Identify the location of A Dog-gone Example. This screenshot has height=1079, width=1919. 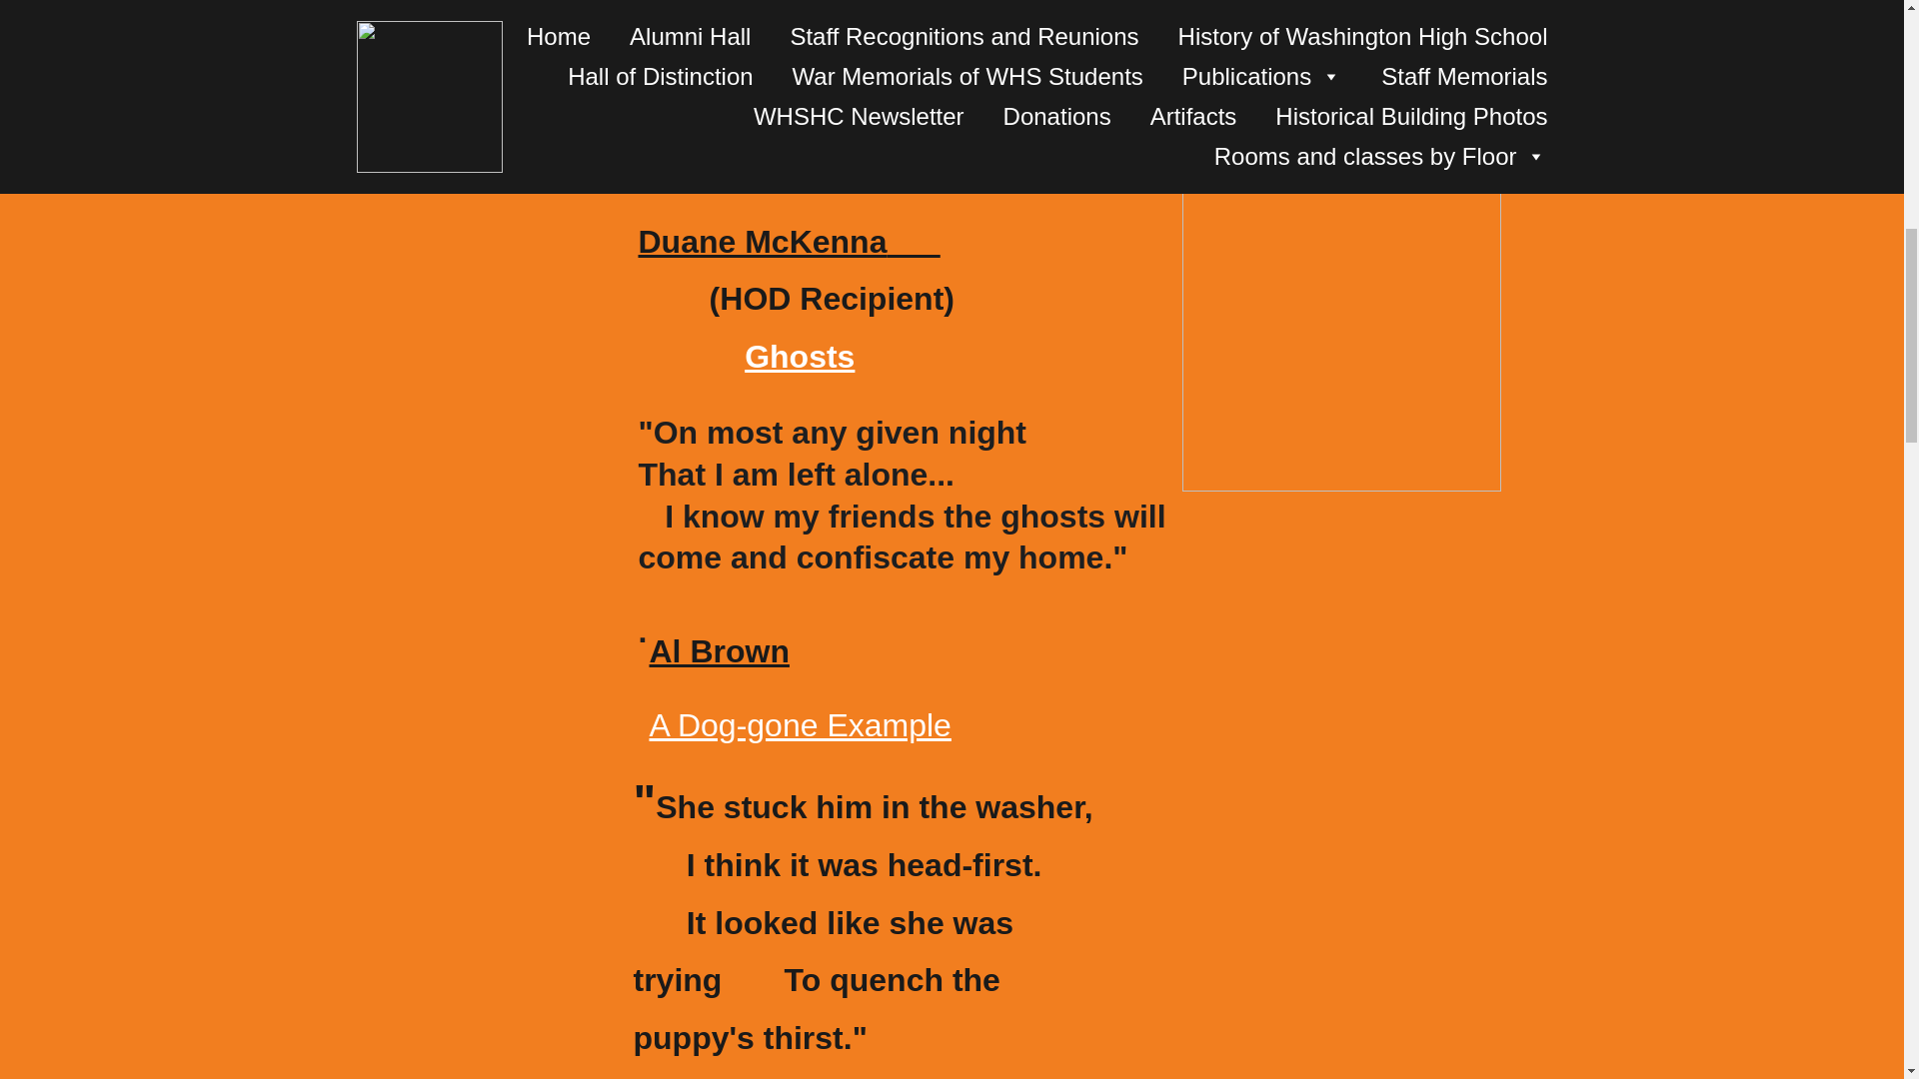
(799, 725).